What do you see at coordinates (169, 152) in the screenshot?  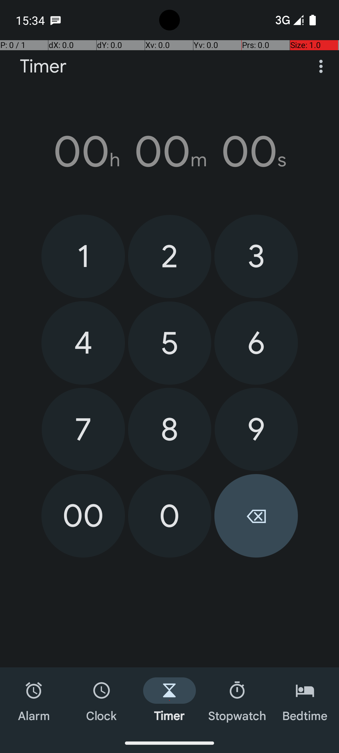 I see `00h 00m 00s` at bounding box center [169, 152].